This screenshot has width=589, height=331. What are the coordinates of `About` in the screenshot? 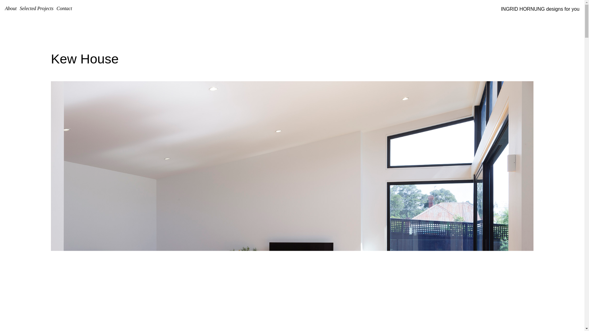 It's located at (11, 9).